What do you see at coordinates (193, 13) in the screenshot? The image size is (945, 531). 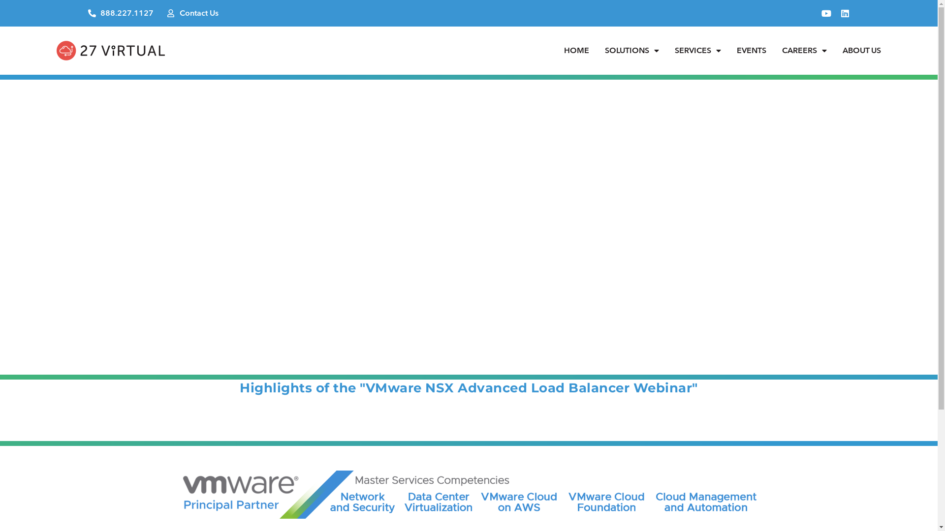 I see `Contact Us` at bounding box center [193, 13].